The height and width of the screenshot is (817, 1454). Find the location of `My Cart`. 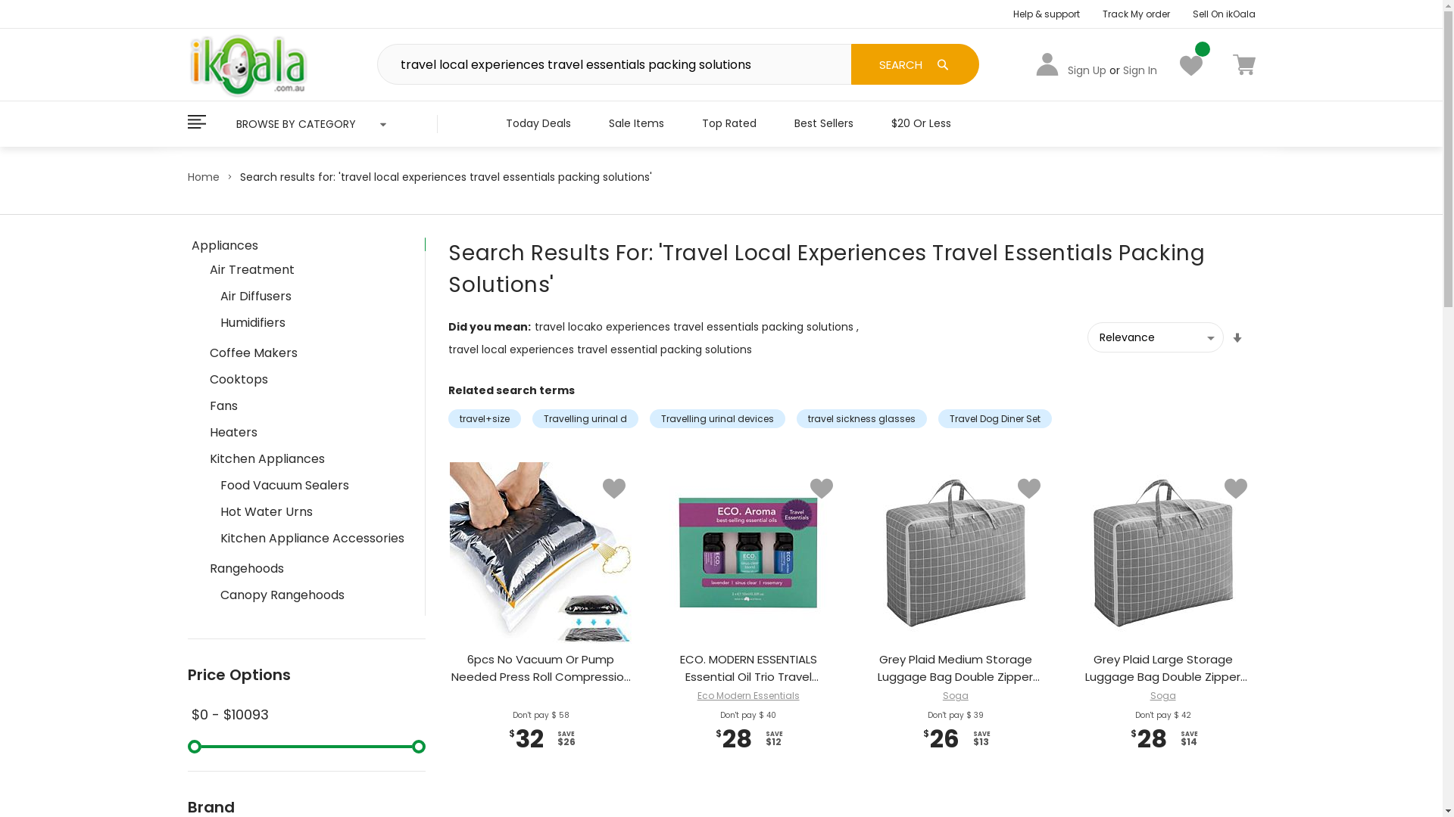

My Cart is located at coordinates (1244, 64).